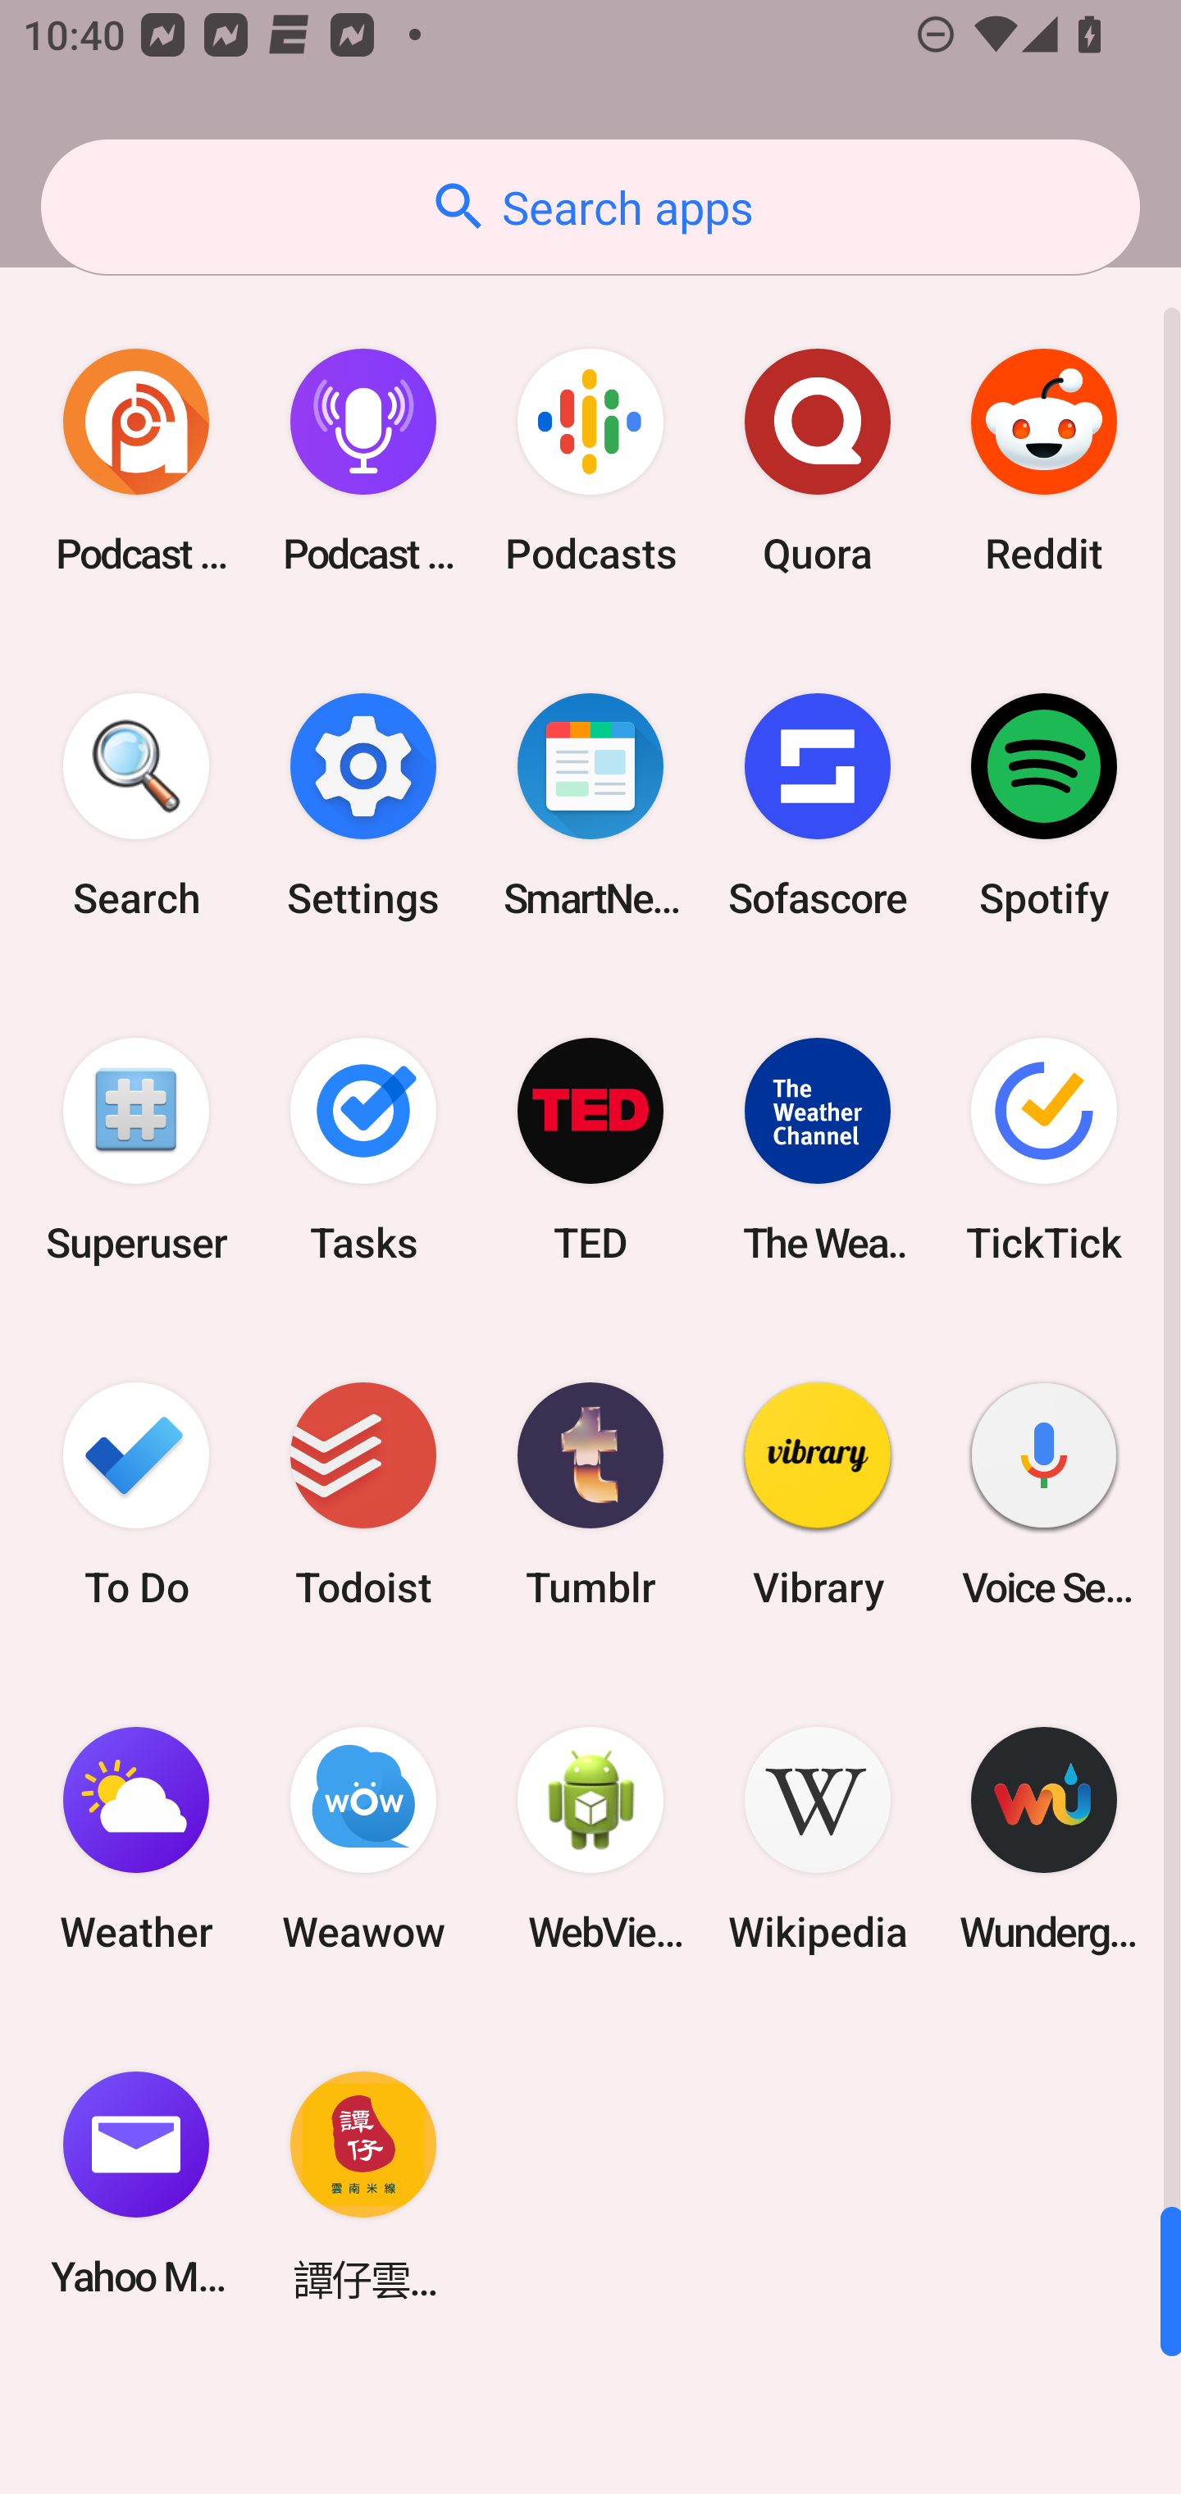  I want to click on Quora, so click(817, 461).